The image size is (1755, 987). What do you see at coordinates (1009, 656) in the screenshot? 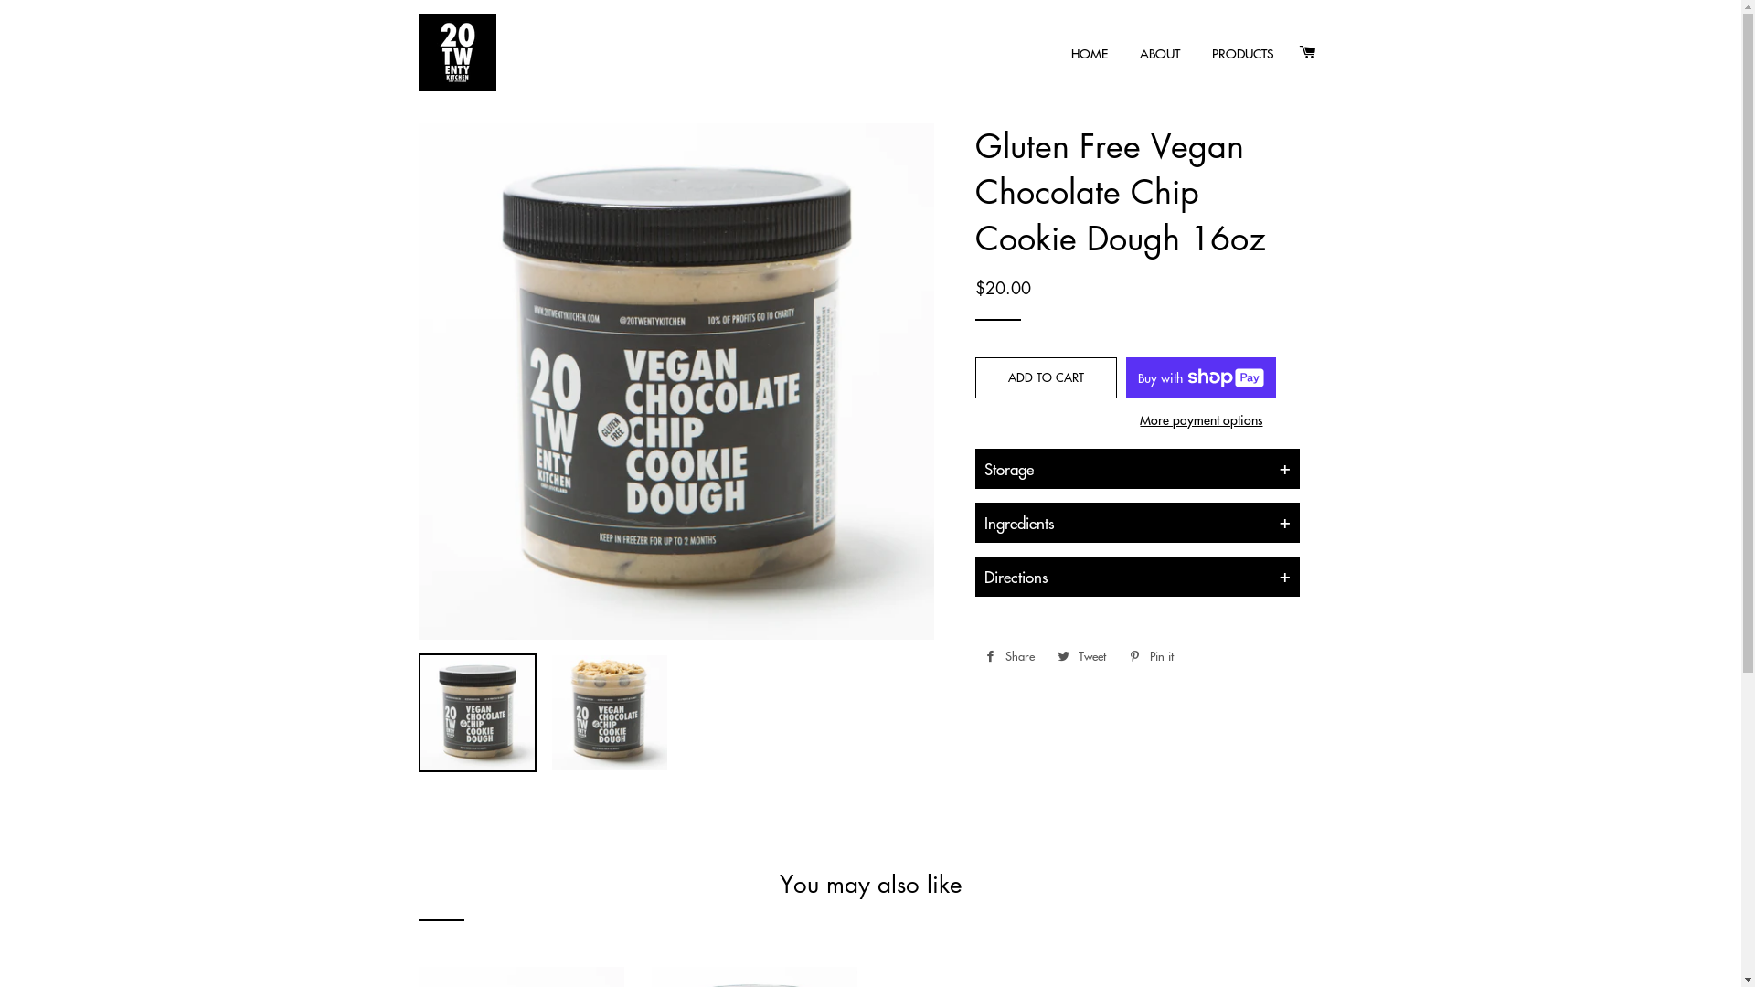
I see `Share
Share on Facebook` at bounding box center [1009, 656].